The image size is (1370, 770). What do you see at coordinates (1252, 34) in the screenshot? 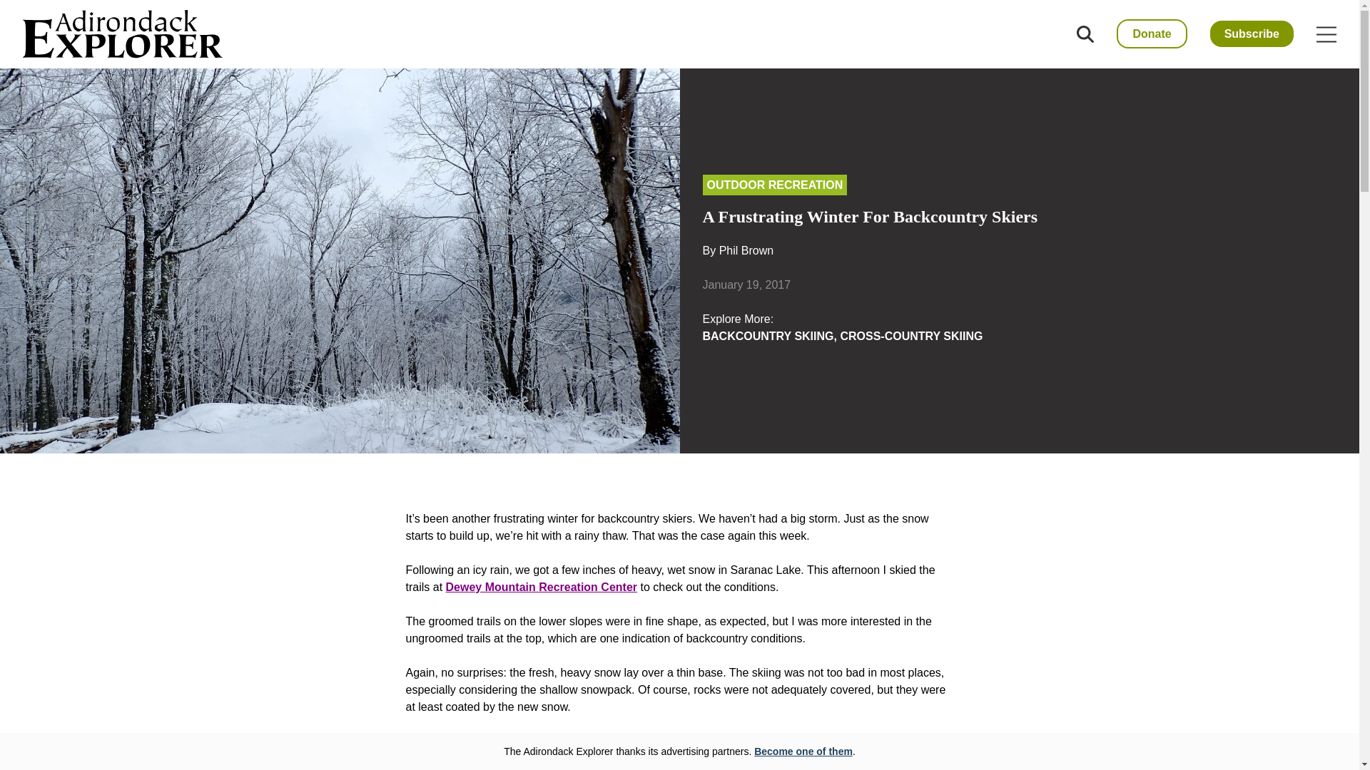
I see `Subscribe` at bounding box center [1252, 34].